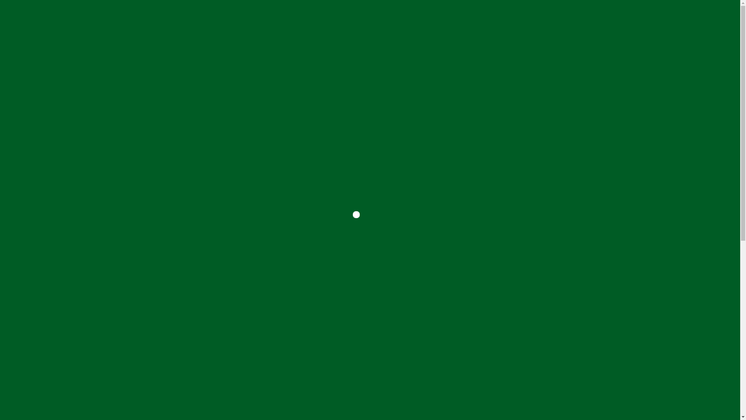 The width and height of the screenshot is (746, 420). I want to click on 044 941 89 86, so click(35, 143).